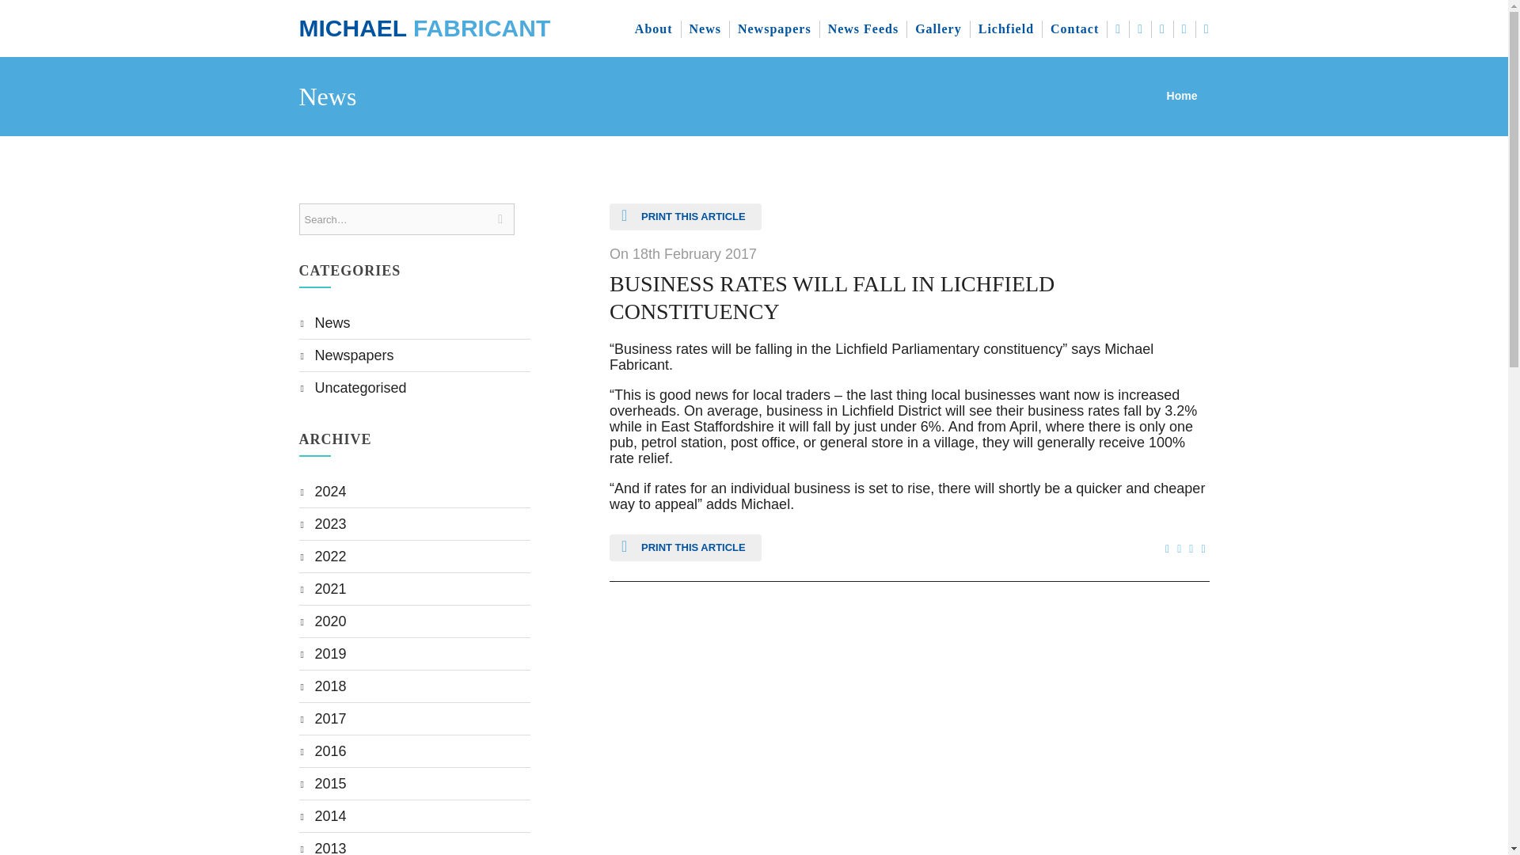 The width and height of the screenshot is (1520, 855). Describe the element at coordinates (1182, 95) in the screenshot. I see `Home` at that location.